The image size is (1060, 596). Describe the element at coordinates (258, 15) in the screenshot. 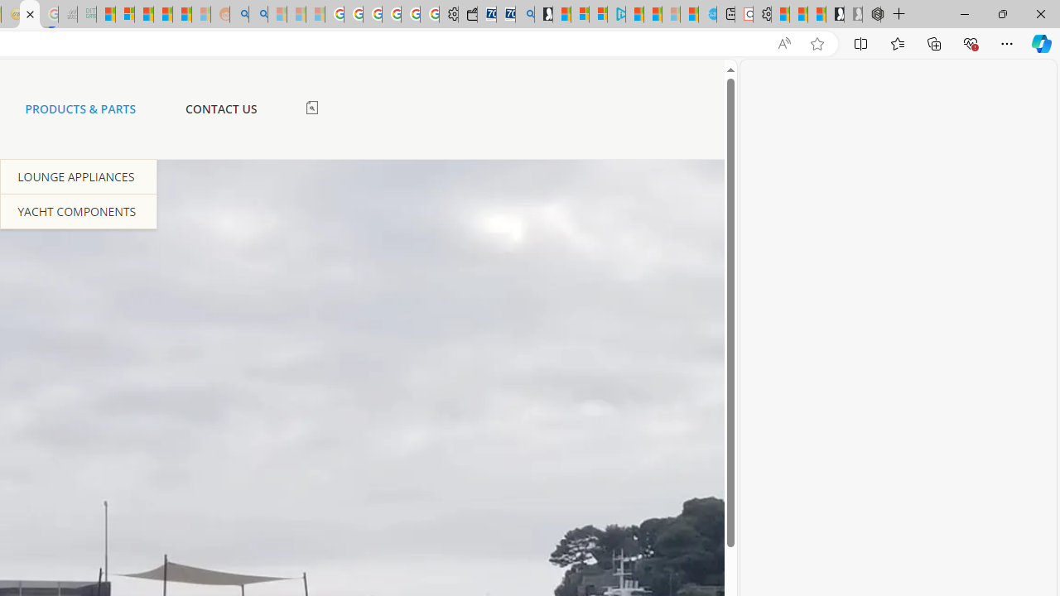

I see `Utah sues federal government - Search` at that location.